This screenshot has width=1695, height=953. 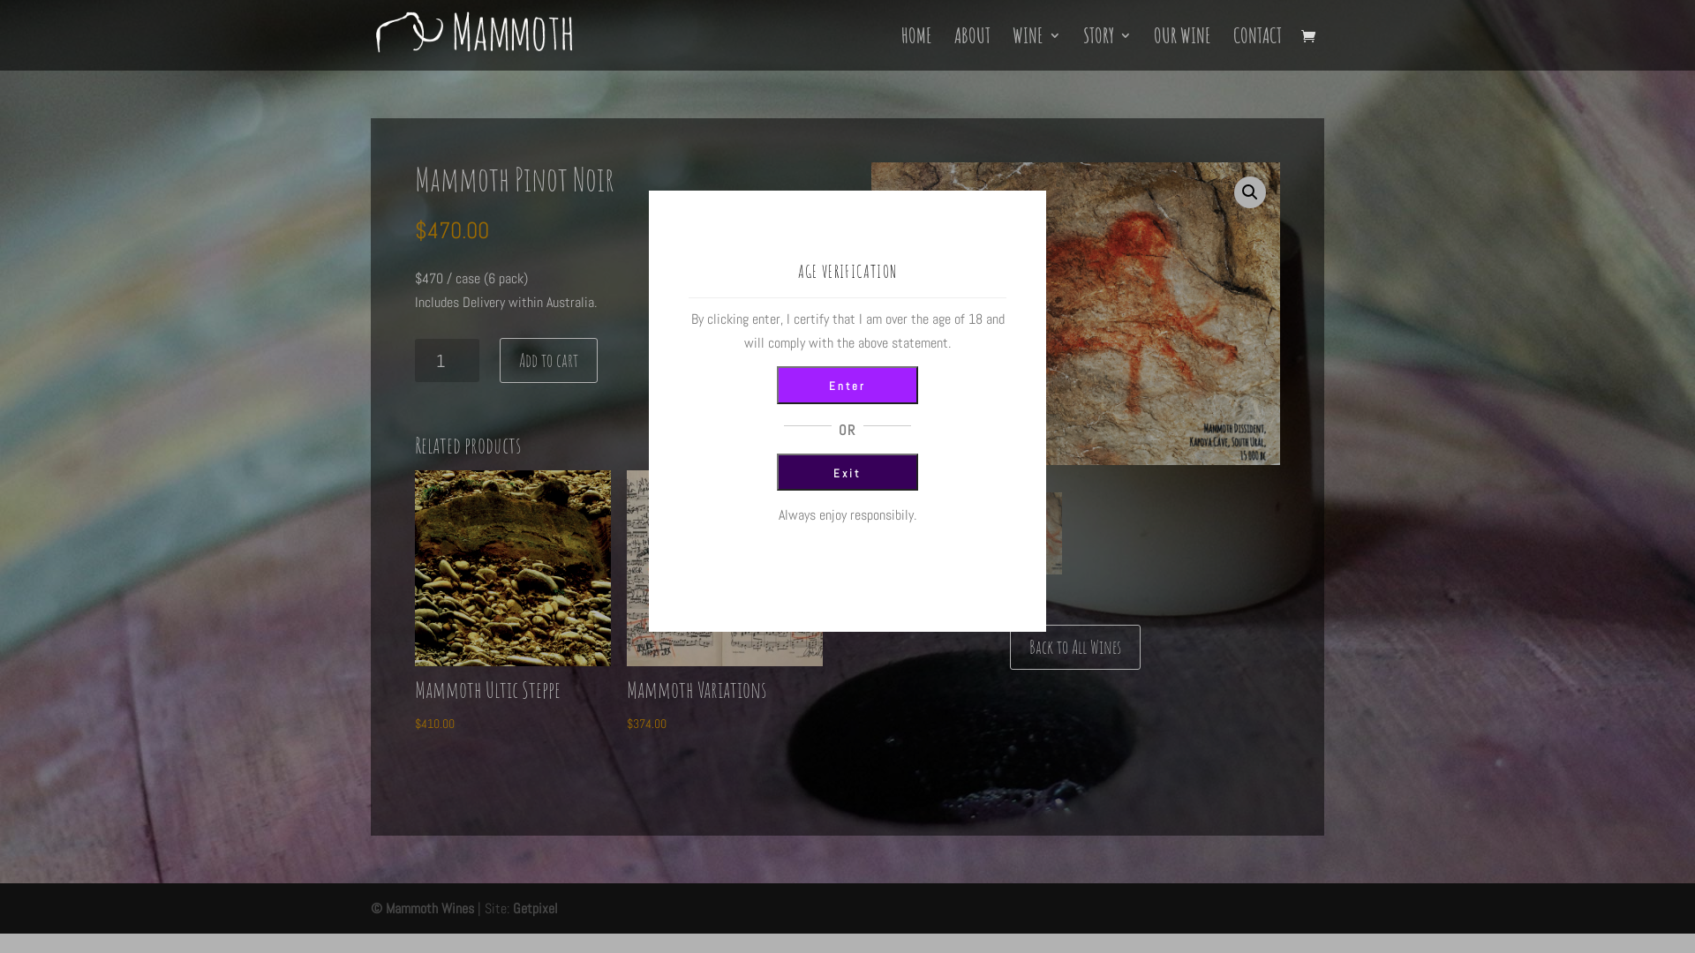 What do you see at coordinates (847, 385) in the screenshot?
I see `Enter` at bounding box center [847, 385].